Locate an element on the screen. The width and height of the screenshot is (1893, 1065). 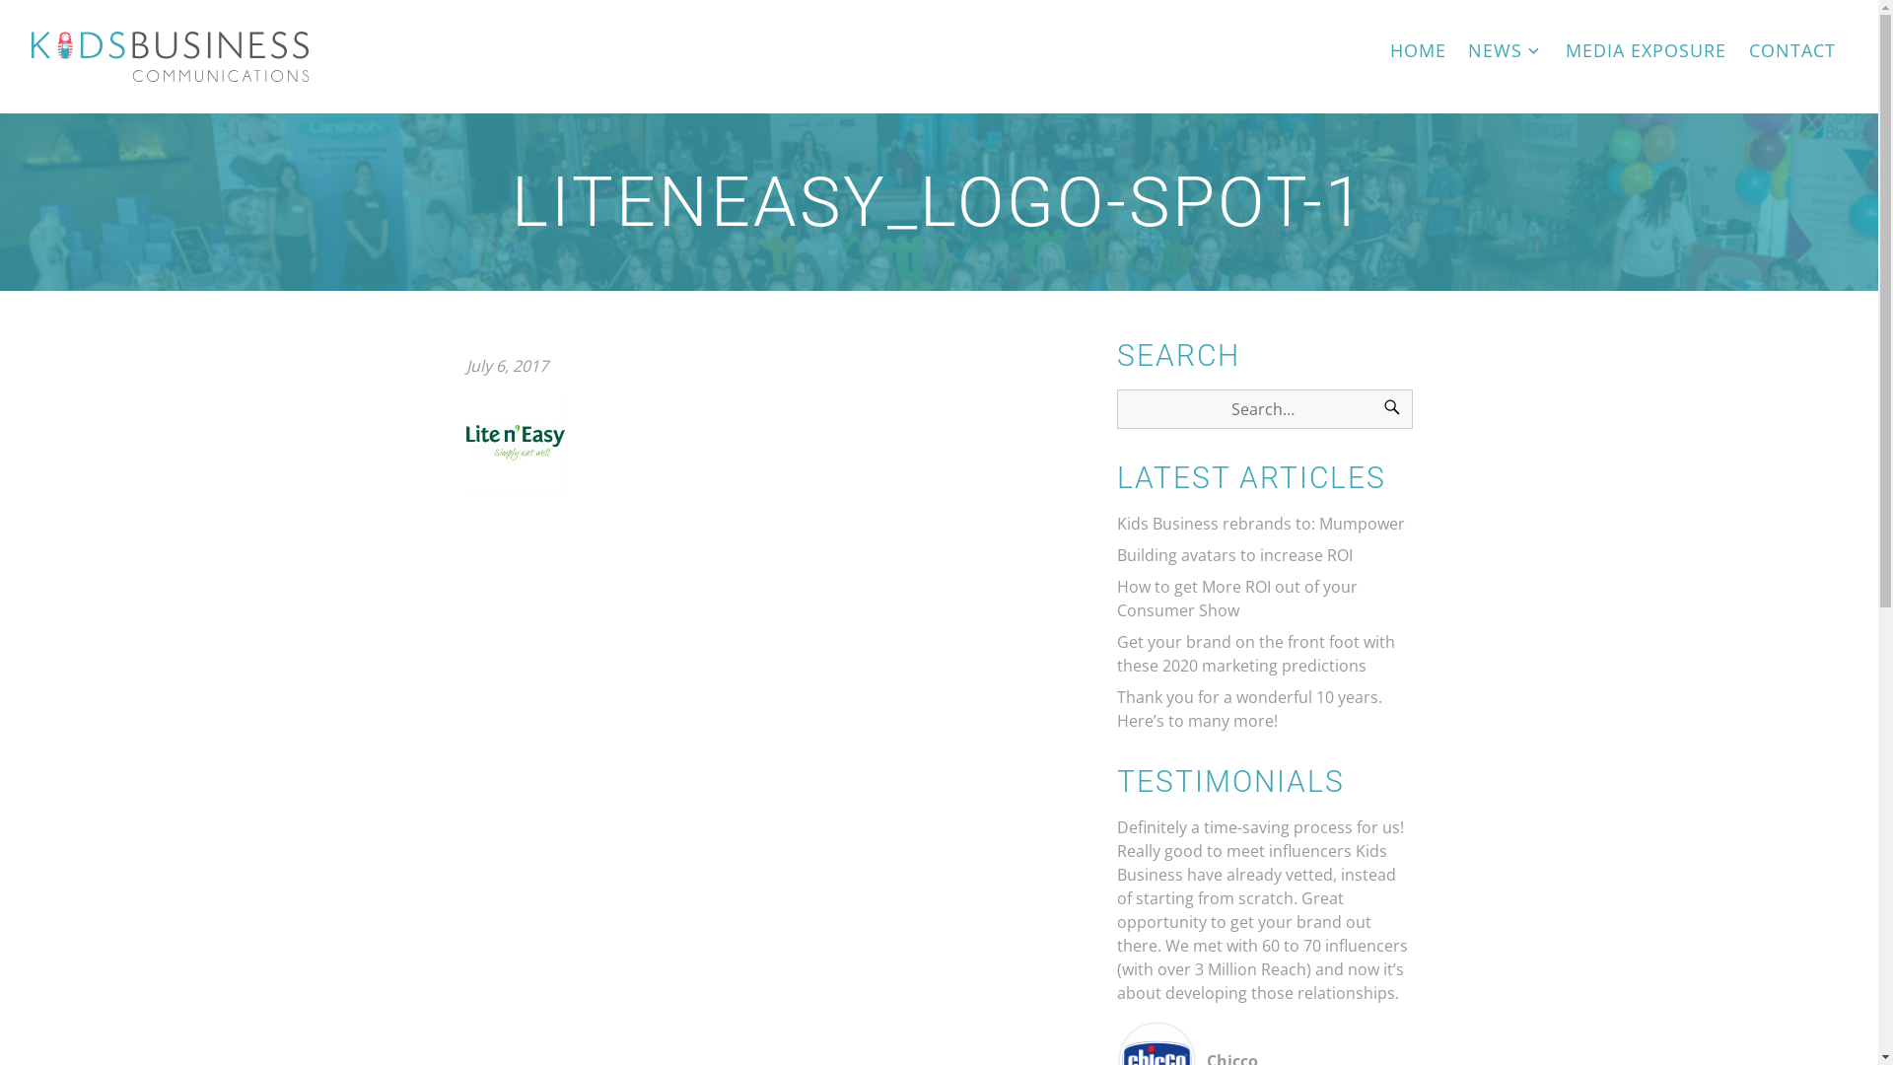
Return to homepage is located at coordinates (171, 57).